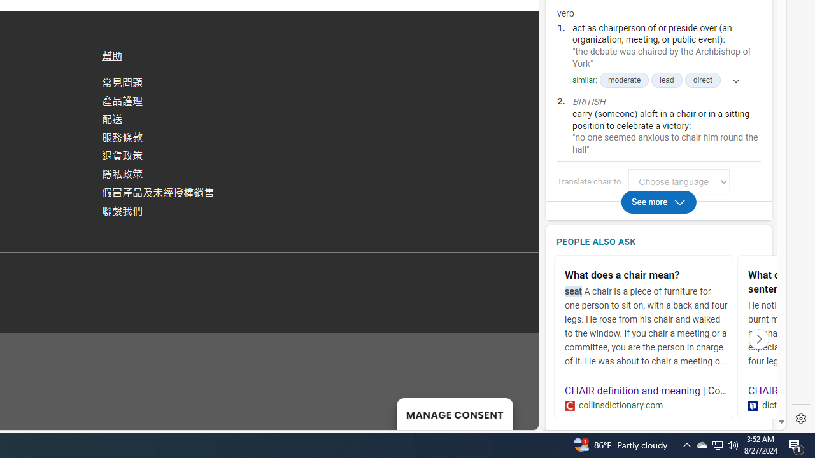 This screenshot has height=458, width=815. Describe the element at coordinates (683, 182) in the screenshot. I see `Link for logging` at that location.